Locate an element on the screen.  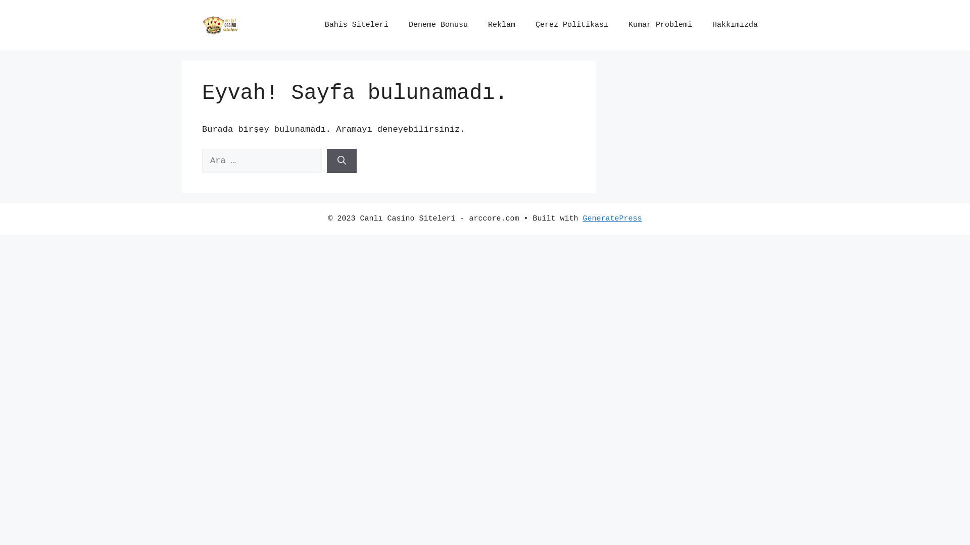
GeneratePress is located at coordinates (612, 219).